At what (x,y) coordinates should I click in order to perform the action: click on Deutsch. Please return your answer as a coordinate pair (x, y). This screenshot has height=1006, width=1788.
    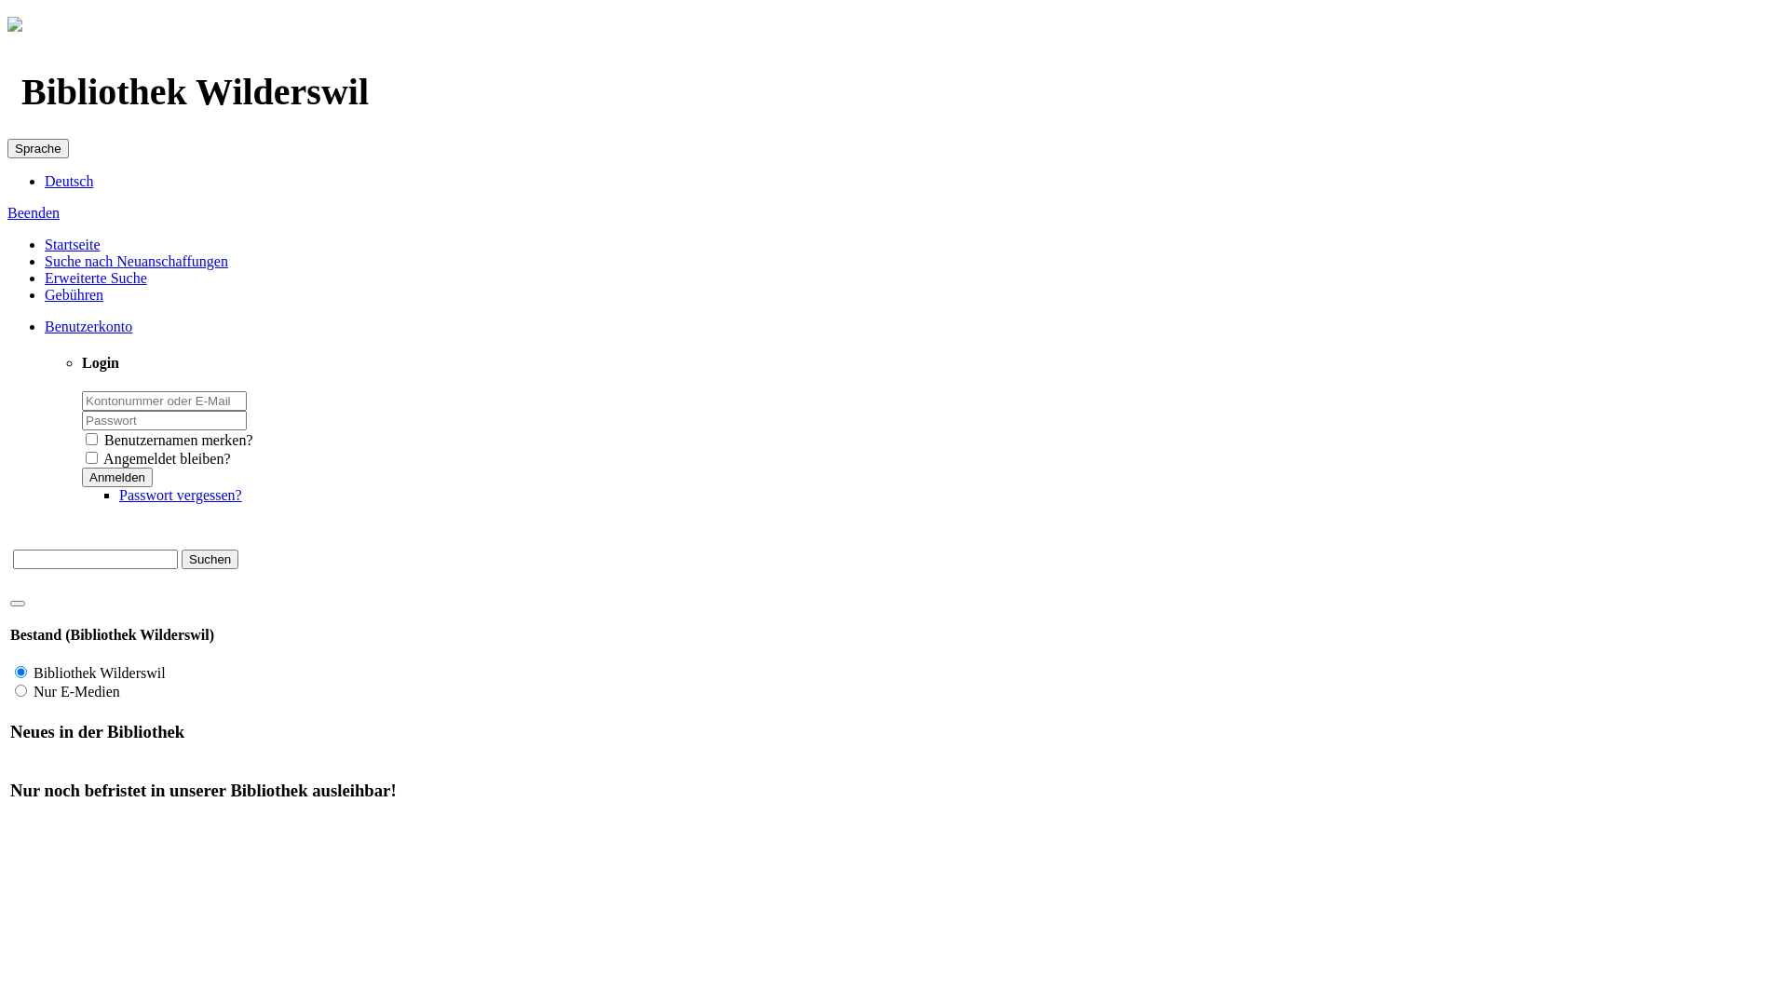
    Looking at the image, I should click on (69, 181).